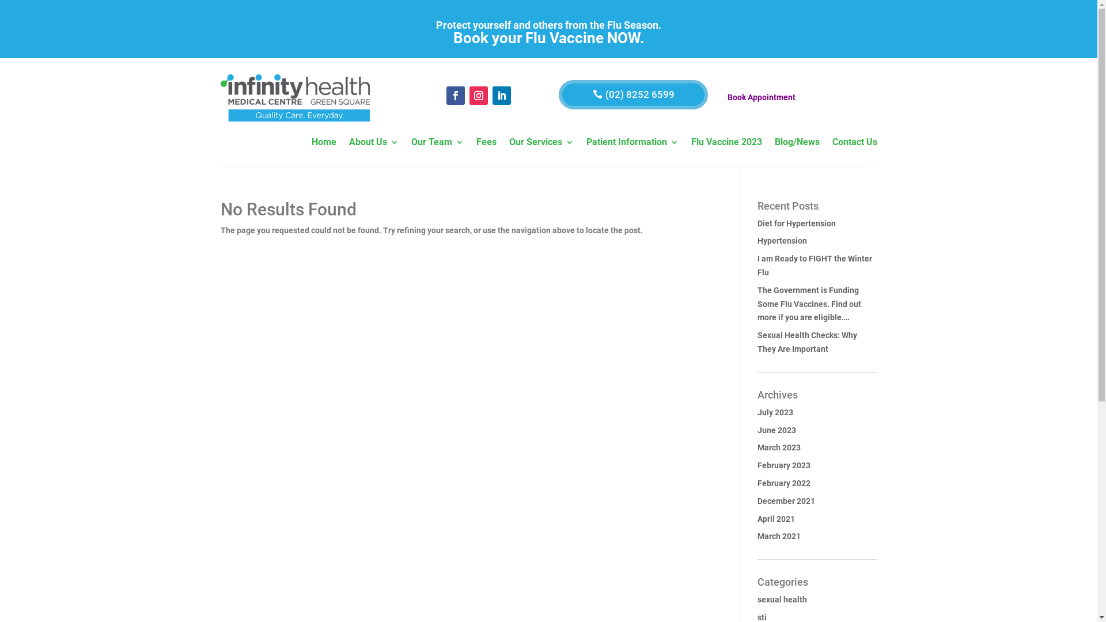 This screenshot has width=1106, height=622. What do you see at coordinates (797, 223) in the screenshot?
I see `Diet for Hypertension` at bounding box center [797, 223].